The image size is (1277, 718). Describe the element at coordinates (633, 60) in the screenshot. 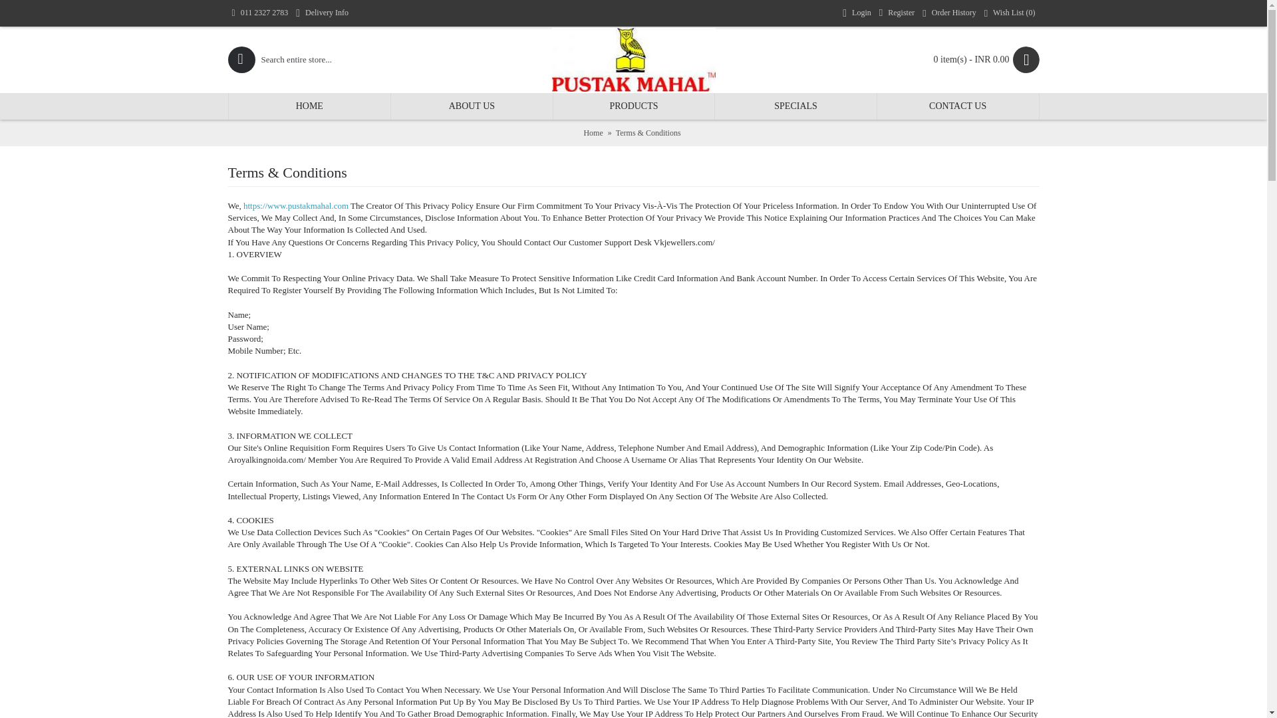

I see `Pustakmahal.com` at that location.